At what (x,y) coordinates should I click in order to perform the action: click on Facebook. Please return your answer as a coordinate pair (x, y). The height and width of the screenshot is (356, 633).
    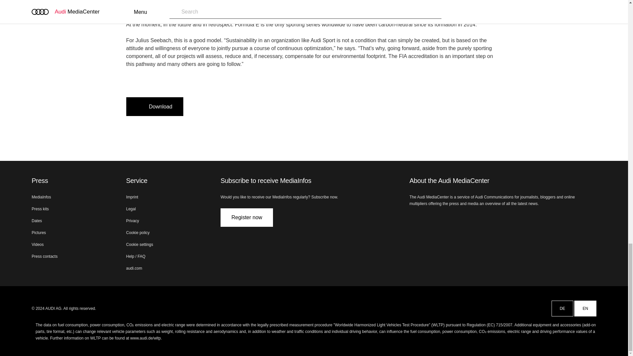
    Looking at the image, I should click on (445, 219).